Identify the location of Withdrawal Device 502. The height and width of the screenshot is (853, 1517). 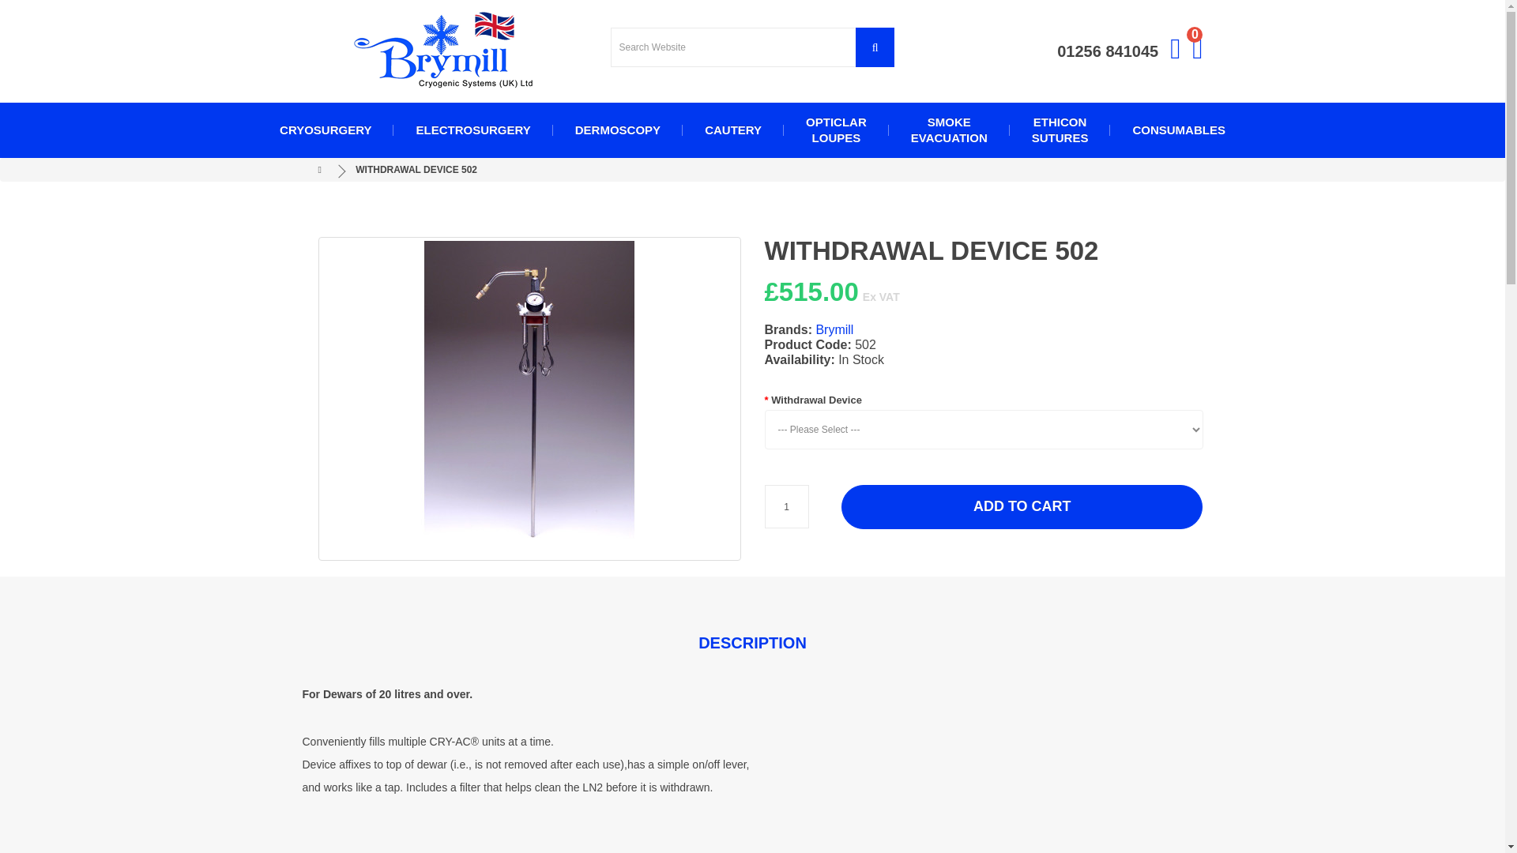
(1198, 54).